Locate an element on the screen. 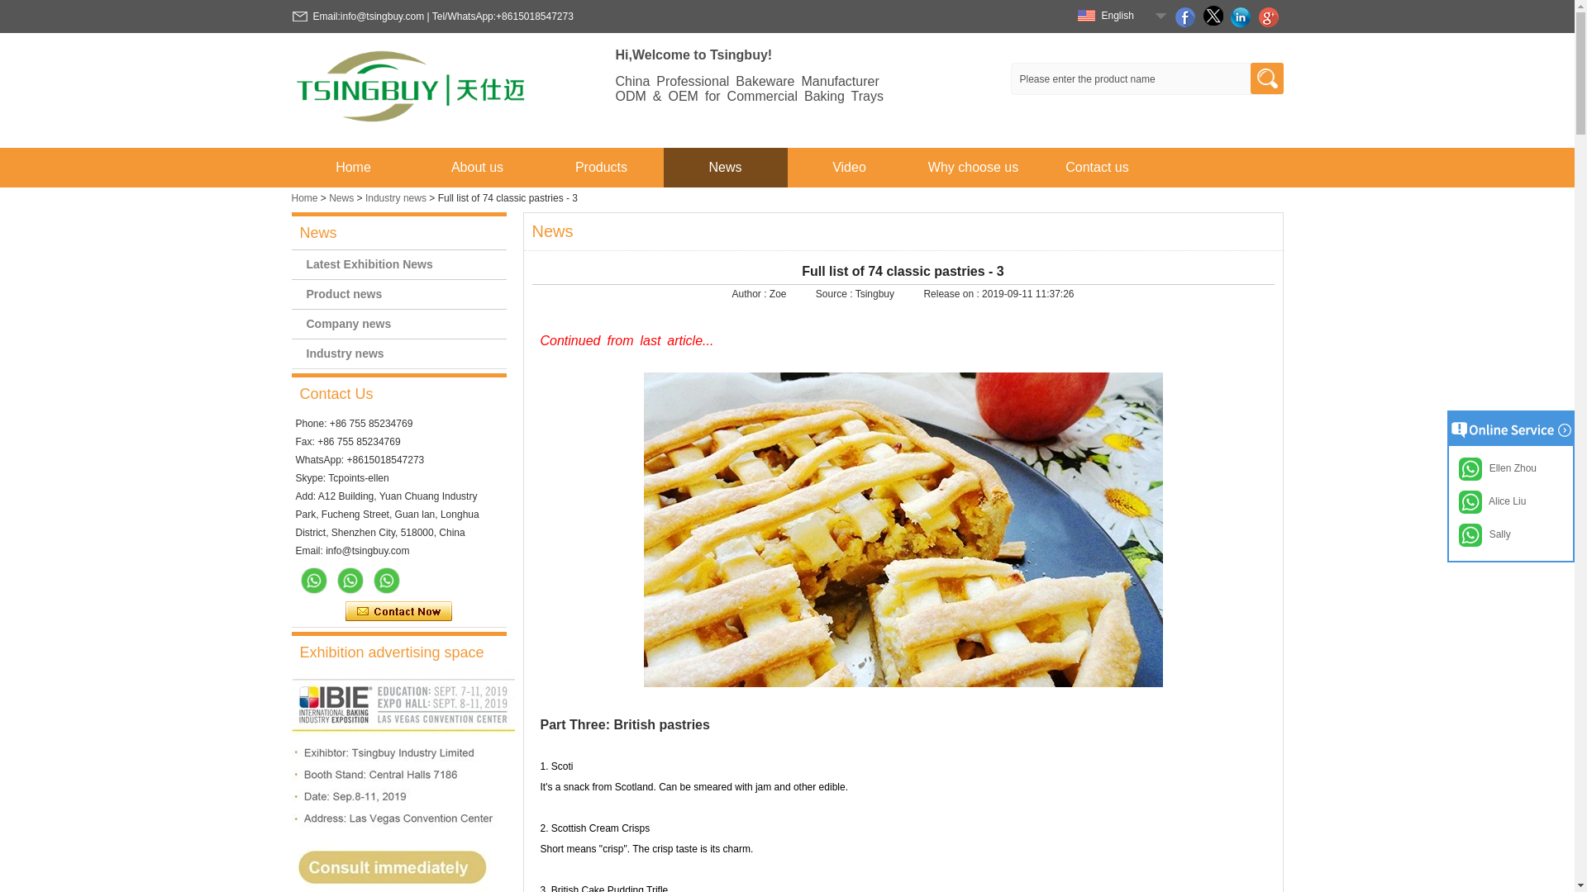  Alice Liu is located at coordinates (350, 580).